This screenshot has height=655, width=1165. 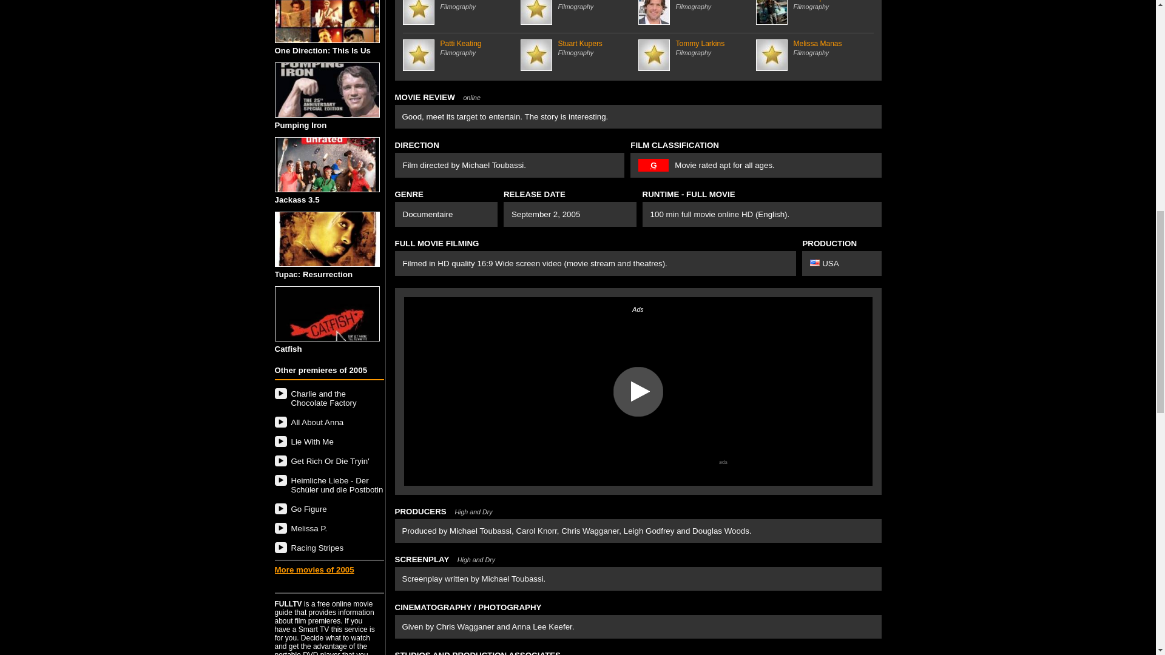 What do you see at coordinates (328, 245) in the screenshot?
I see `Tupac: Resurrection` at bounding box center [328, 245].